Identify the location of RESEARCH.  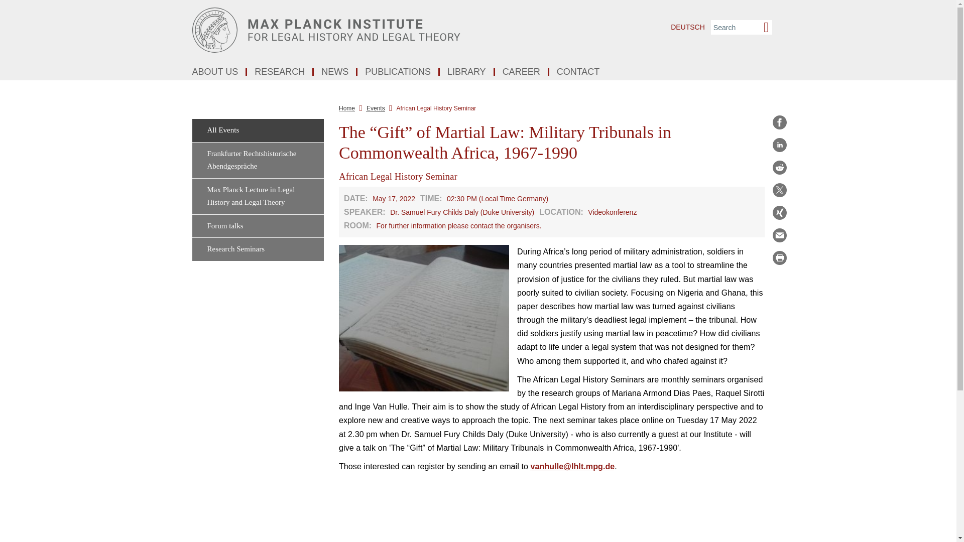
(280, 72).